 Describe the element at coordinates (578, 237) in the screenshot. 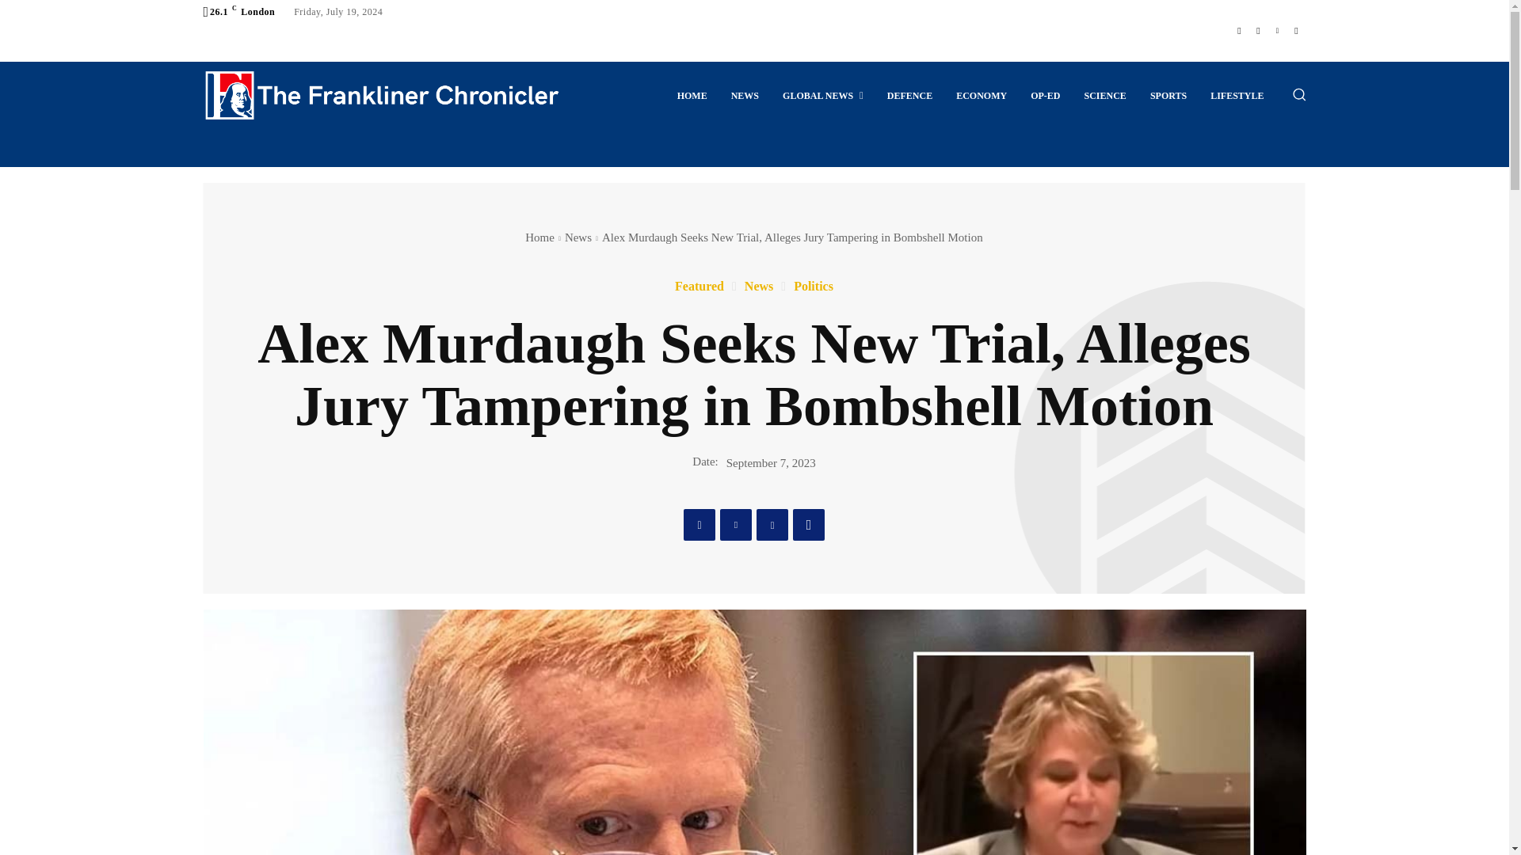

I see `View all posts in News` at that location.